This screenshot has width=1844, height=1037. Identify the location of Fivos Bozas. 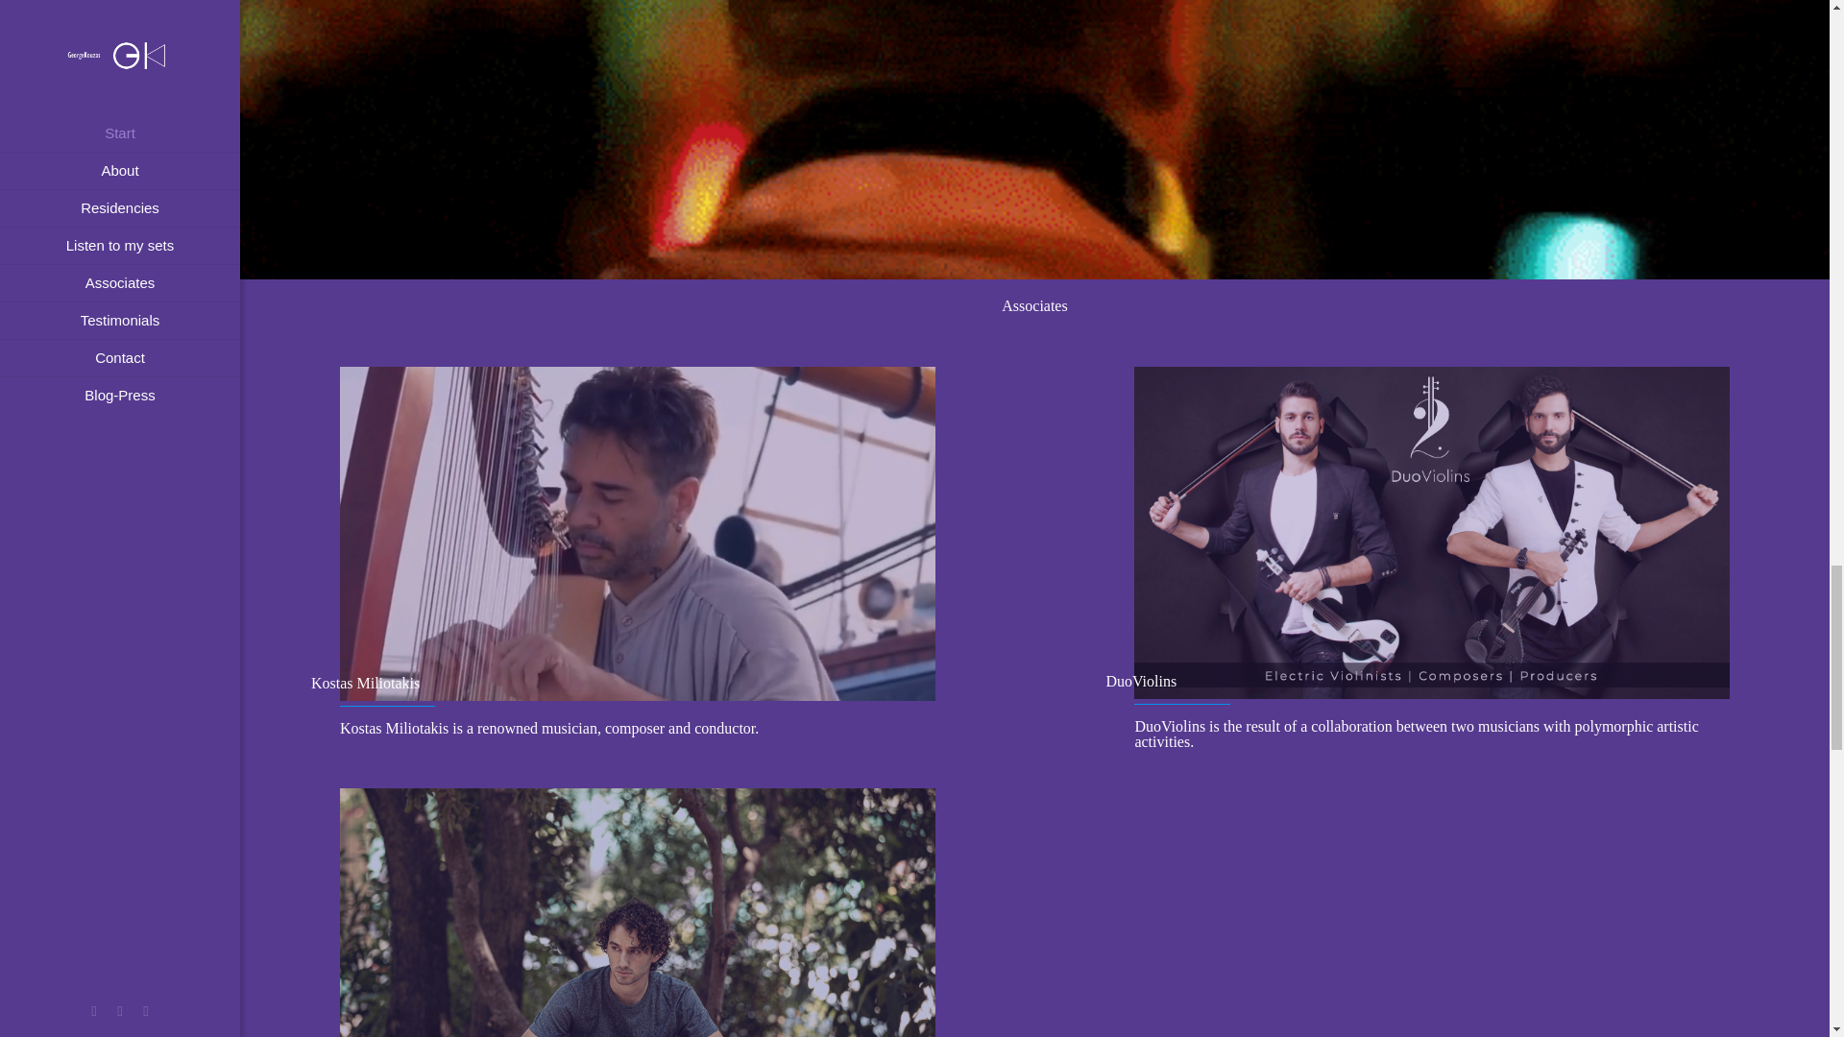
(637, 912).